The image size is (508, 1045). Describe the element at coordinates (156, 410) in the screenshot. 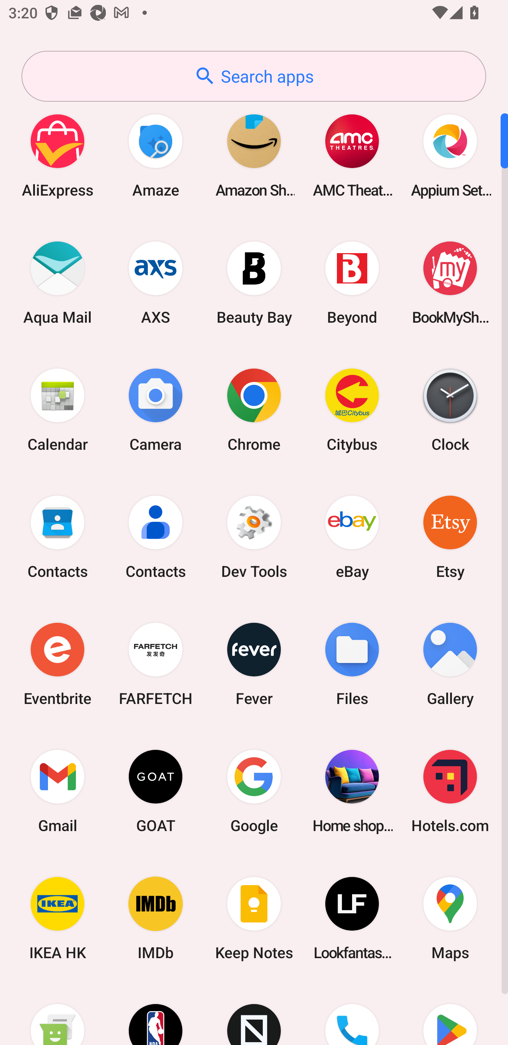

I see `Camera` at that location.